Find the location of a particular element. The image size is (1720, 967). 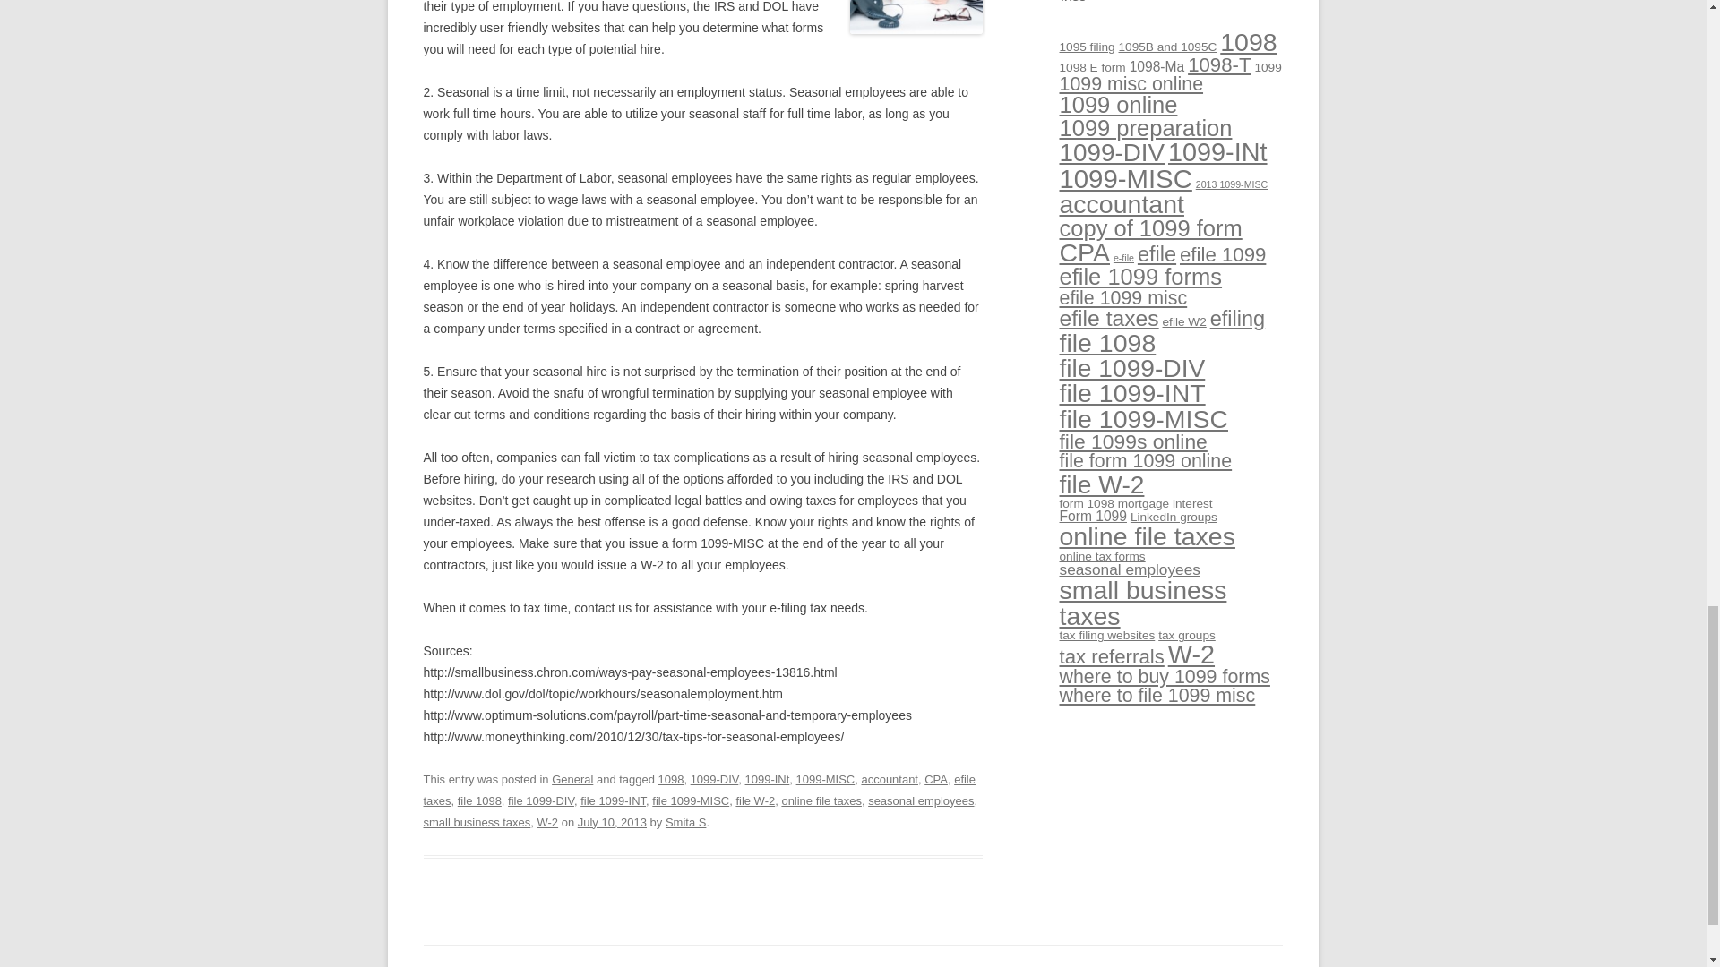

Smita S is located at coordinates (685, 822).